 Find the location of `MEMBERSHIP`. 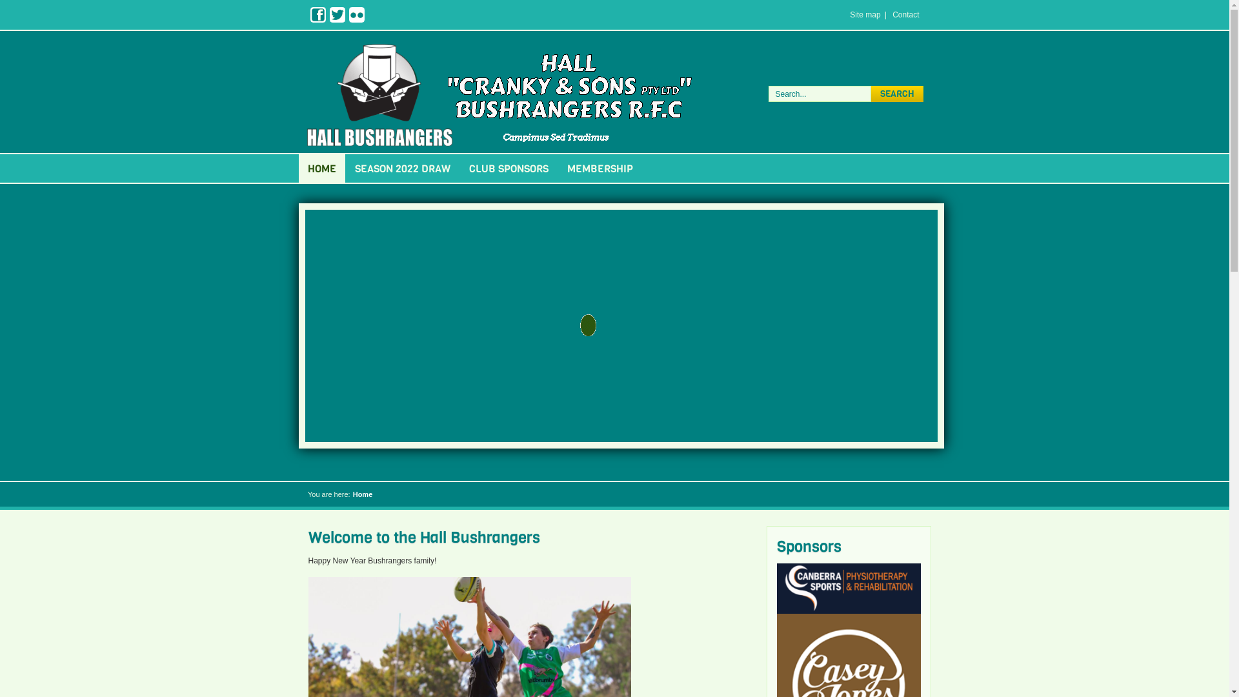

MEMBERSHIP is located at coordinates (599, 169).